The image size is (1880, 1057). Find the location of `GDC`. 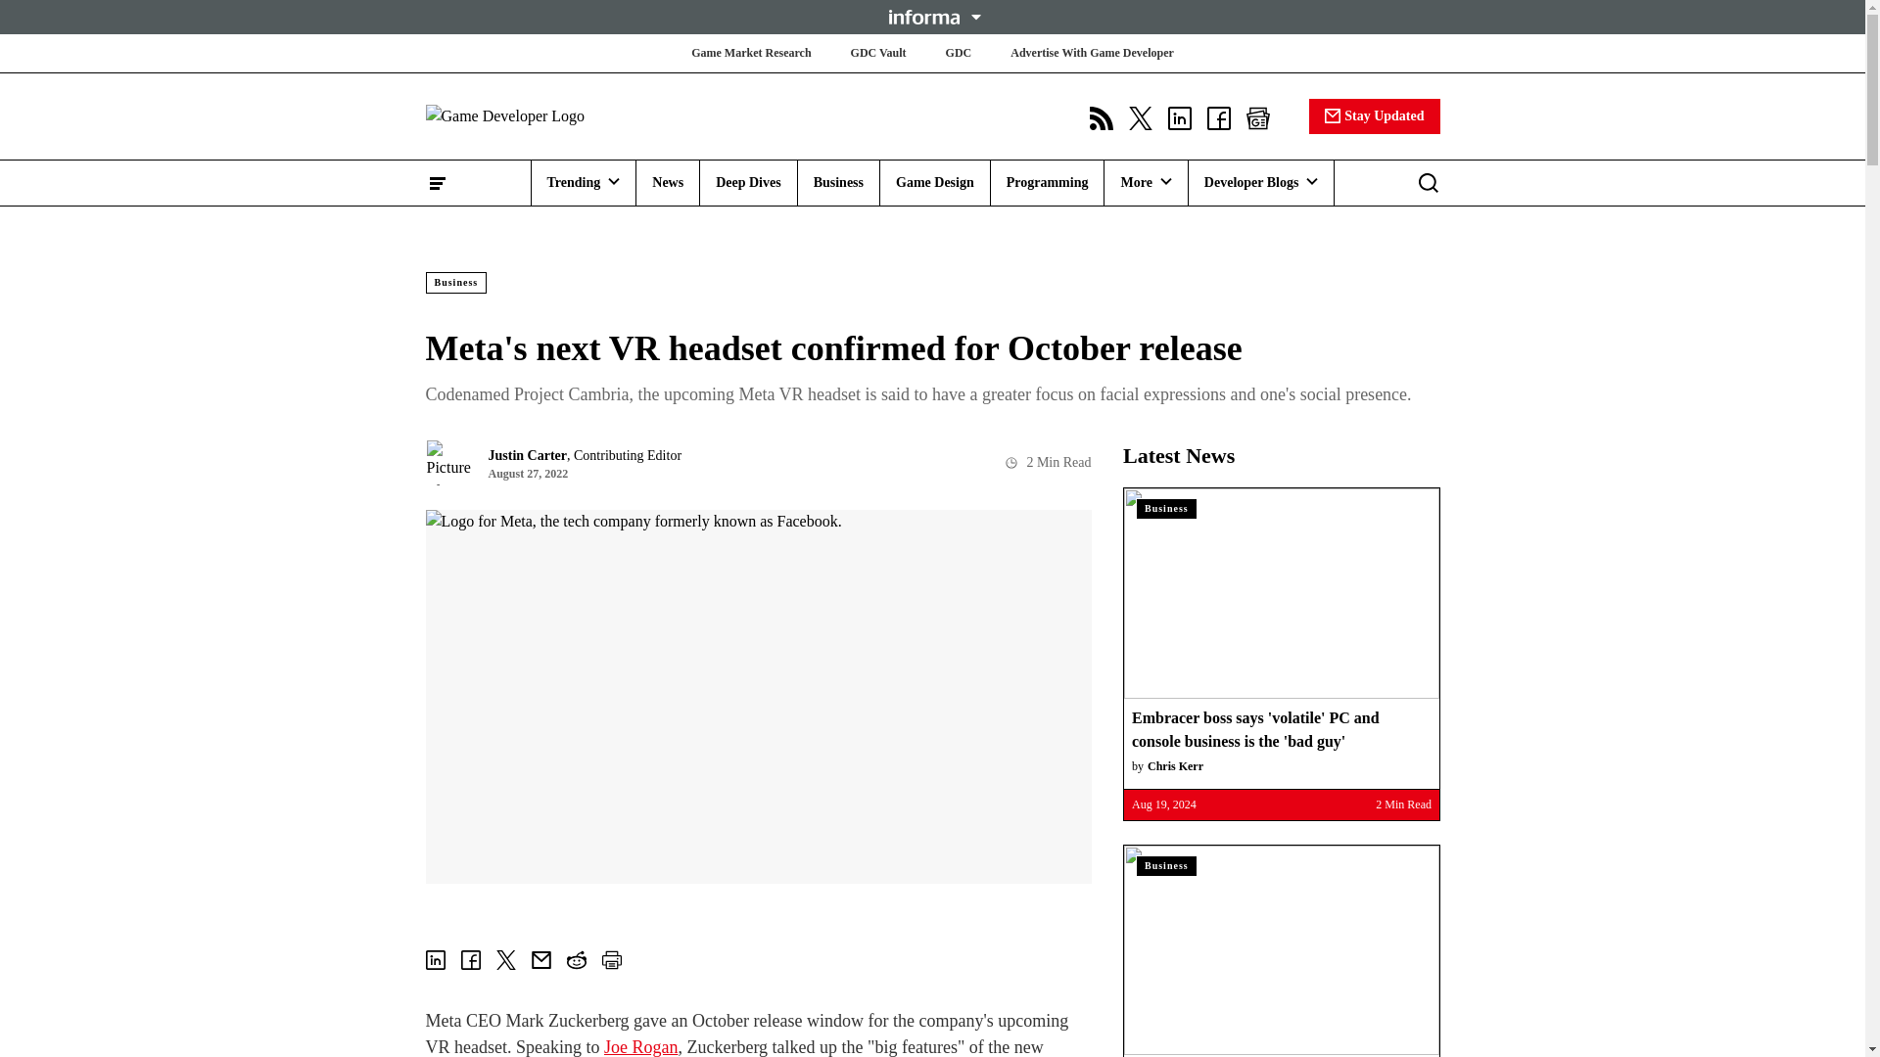

GDC is located at coordinates (958, 53).